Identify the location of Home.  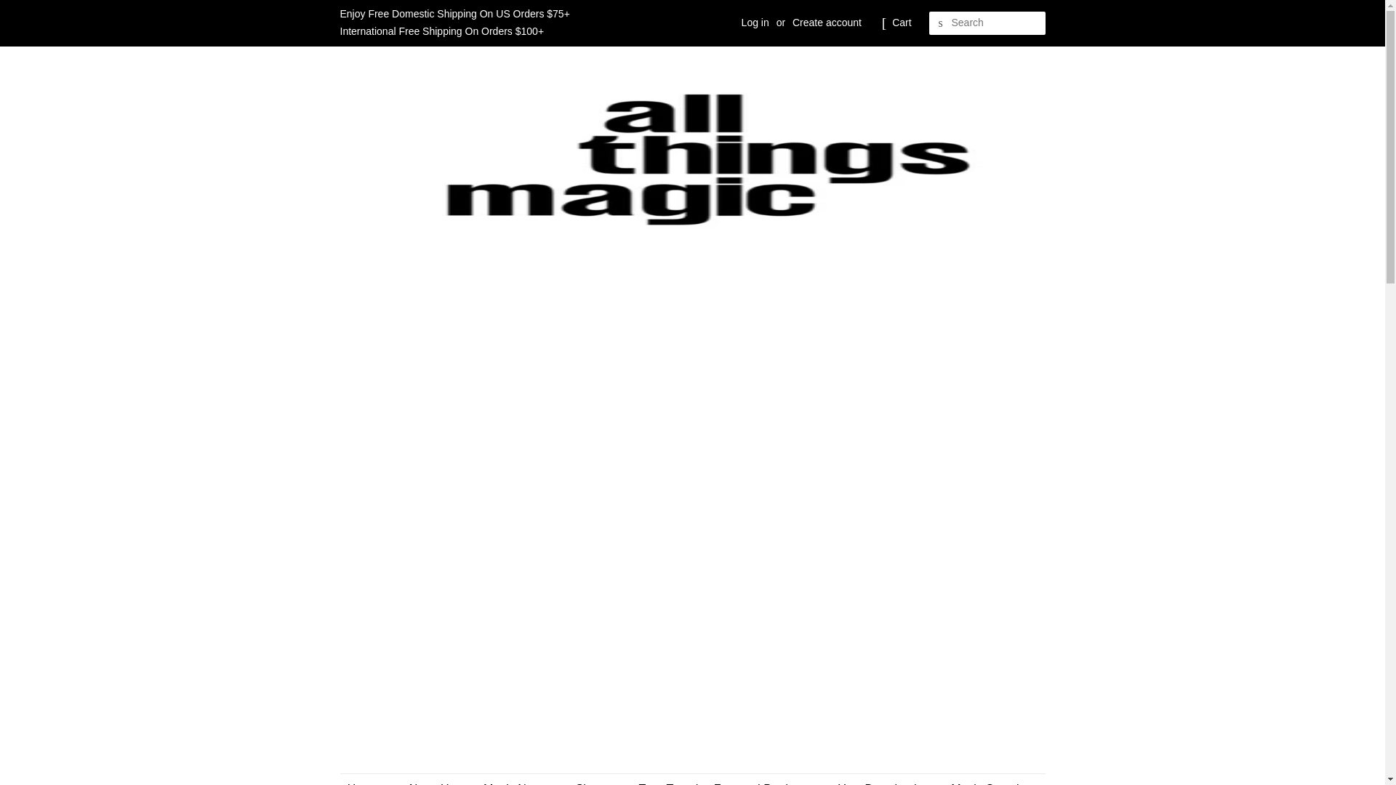
(371, 779).